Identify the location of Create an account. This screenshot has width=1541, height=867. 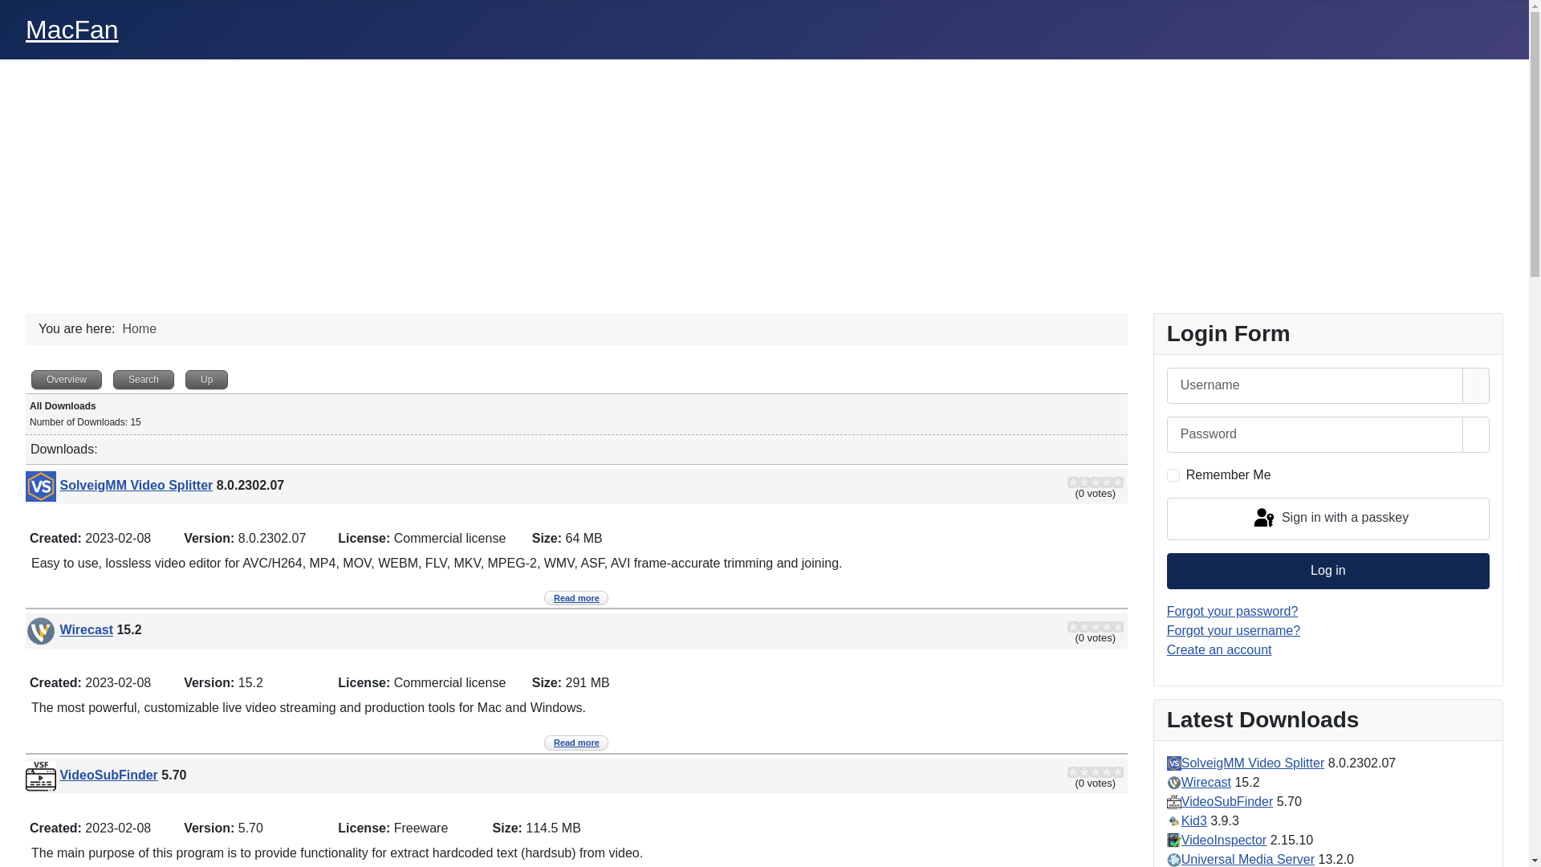
(1220, 650).